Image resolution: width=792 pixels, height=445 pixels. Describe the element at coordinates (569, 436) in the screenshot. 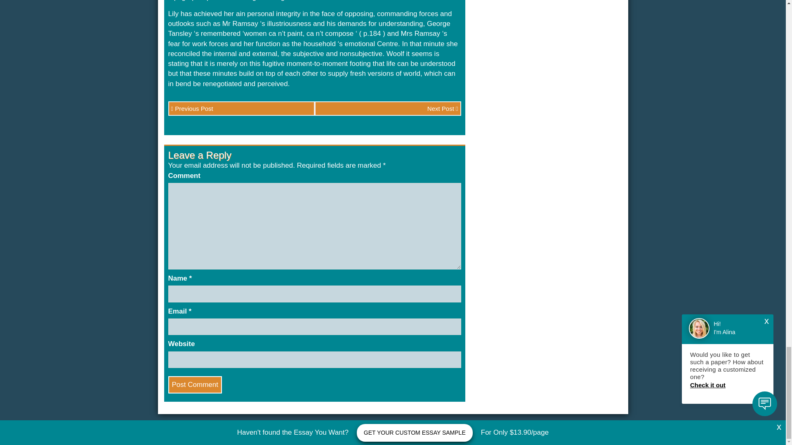

I see `Stiff` at that location.